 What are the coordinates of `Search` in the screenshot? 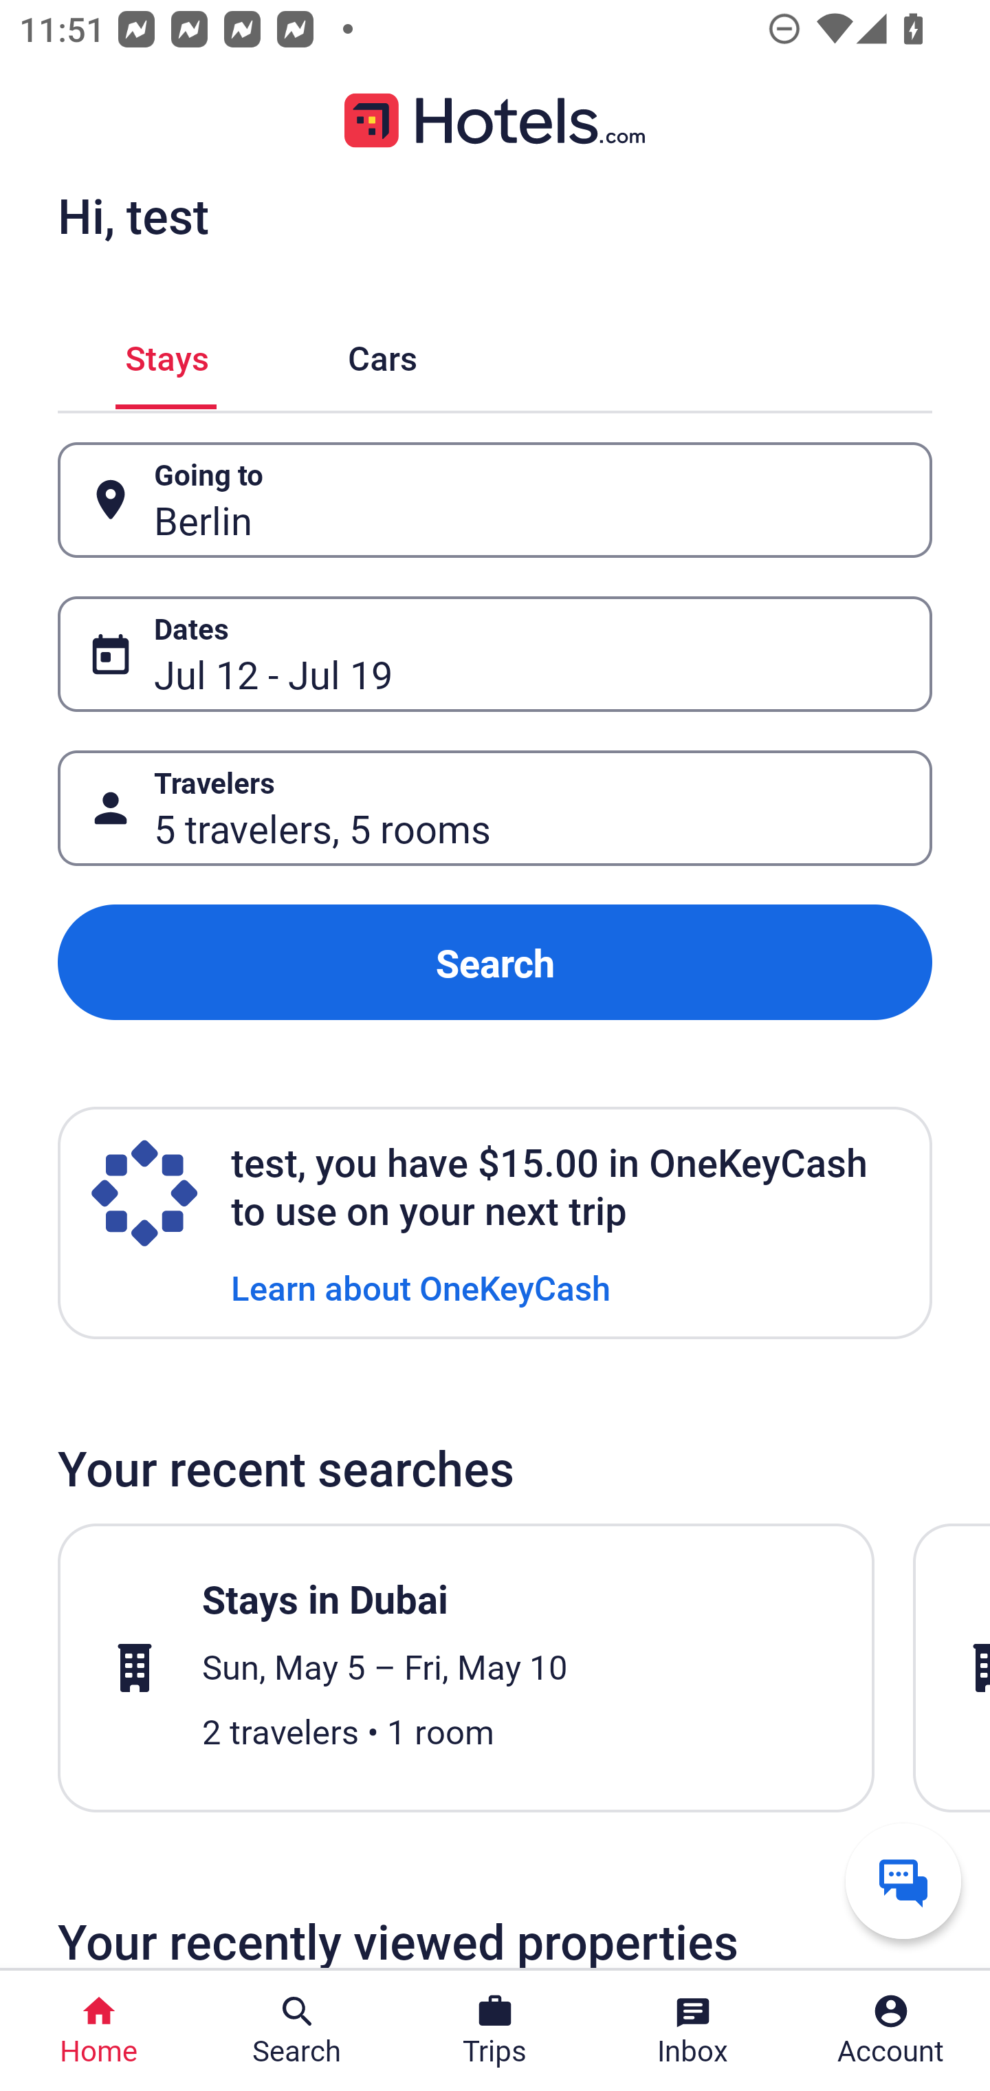 It's located at (495, 963).